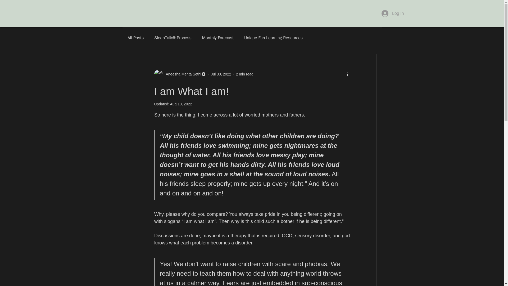 The height and width of the screenshot is (286, 508). Describe the element at coordinates (274, 38) in the screenshot. I see `Unique Fun Learning Resources` at that location.